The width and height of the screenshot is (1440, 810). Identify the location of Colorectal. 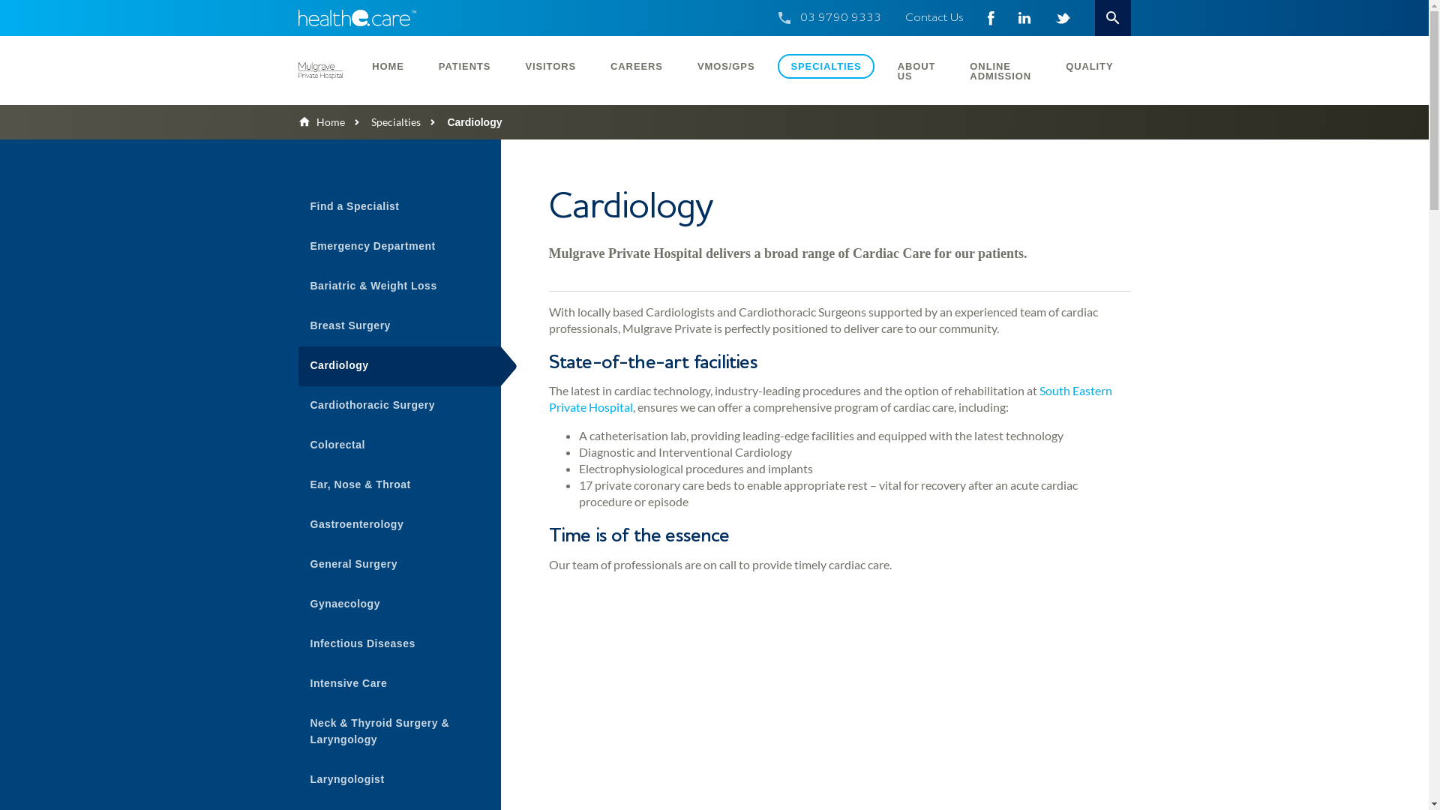
(400, 445).